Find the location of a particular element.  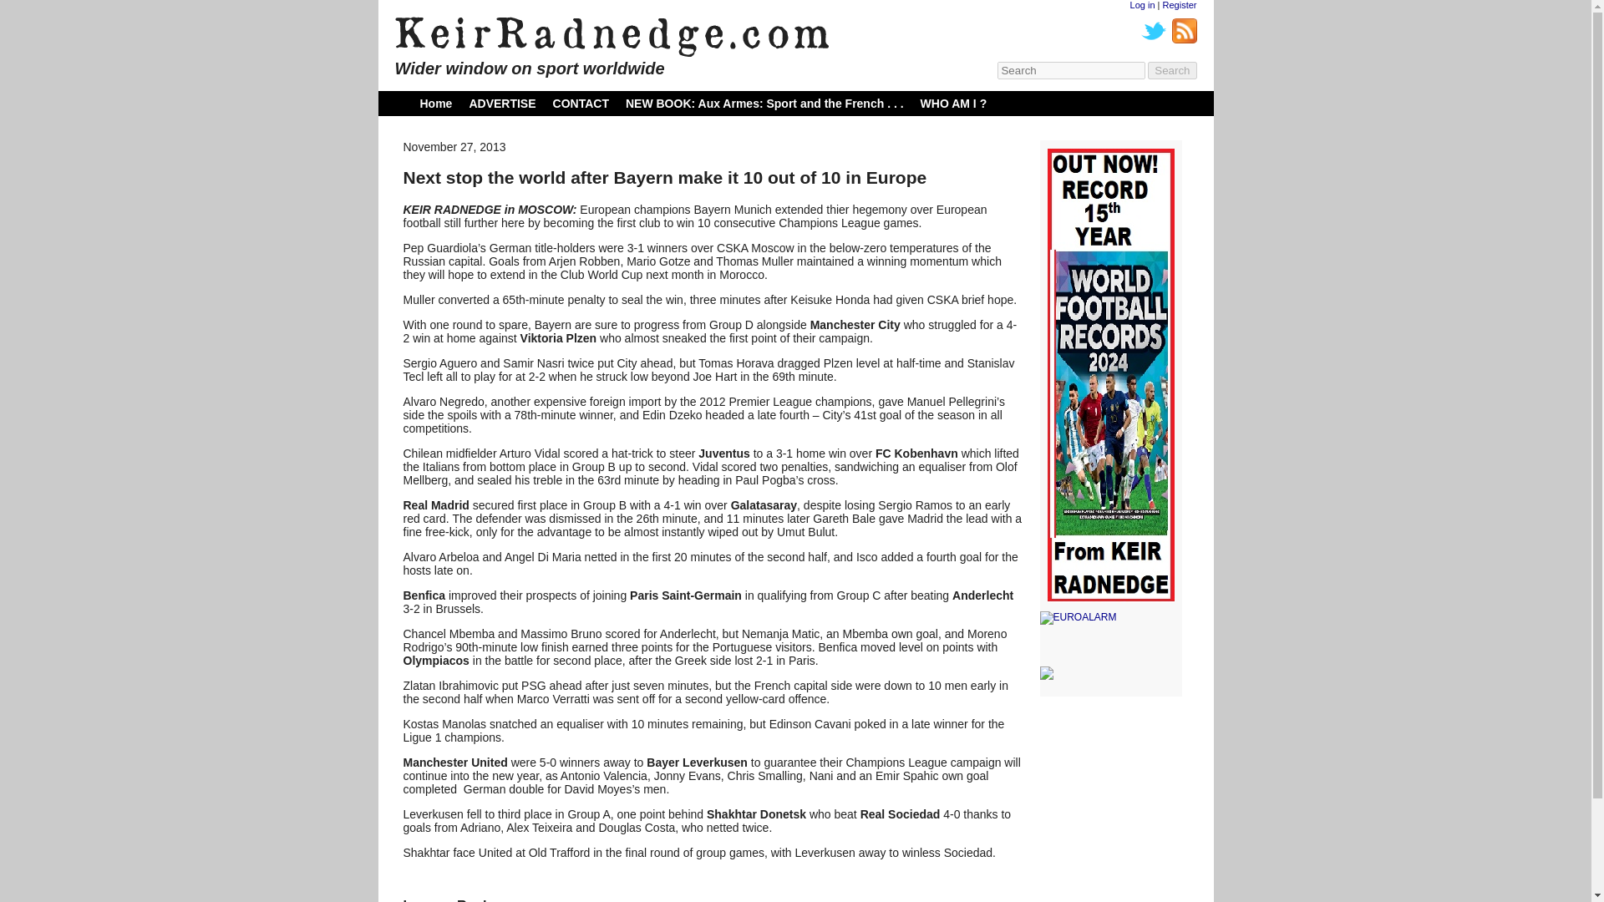

Log in is located at coordinates (1143, 5).